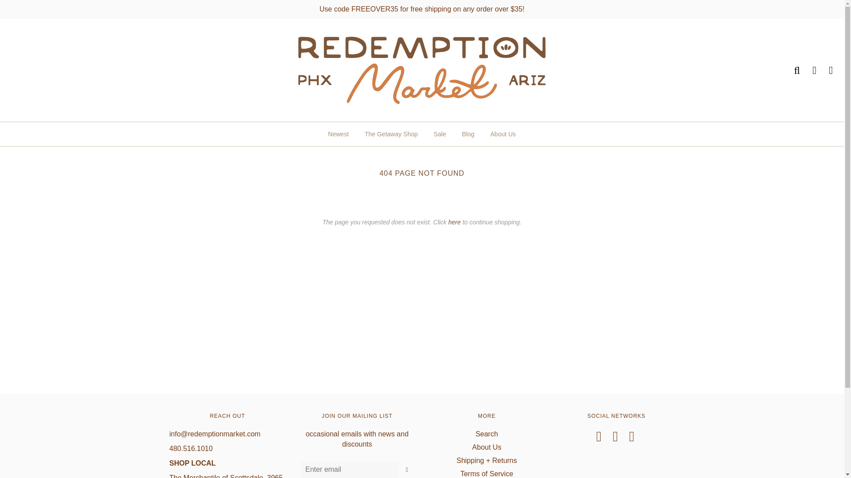  What do you see at coordinates (391, 134) in the screenshot?
I see `The Getaway Shop` at bounding box center [391, 134].